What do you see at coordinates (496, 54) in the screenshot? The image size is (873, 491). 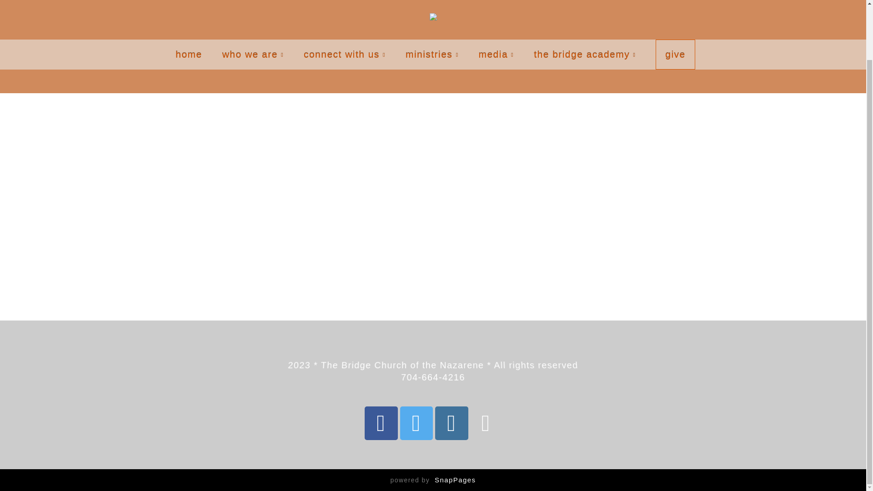 I see `media ` at bounding box center [496, 54].